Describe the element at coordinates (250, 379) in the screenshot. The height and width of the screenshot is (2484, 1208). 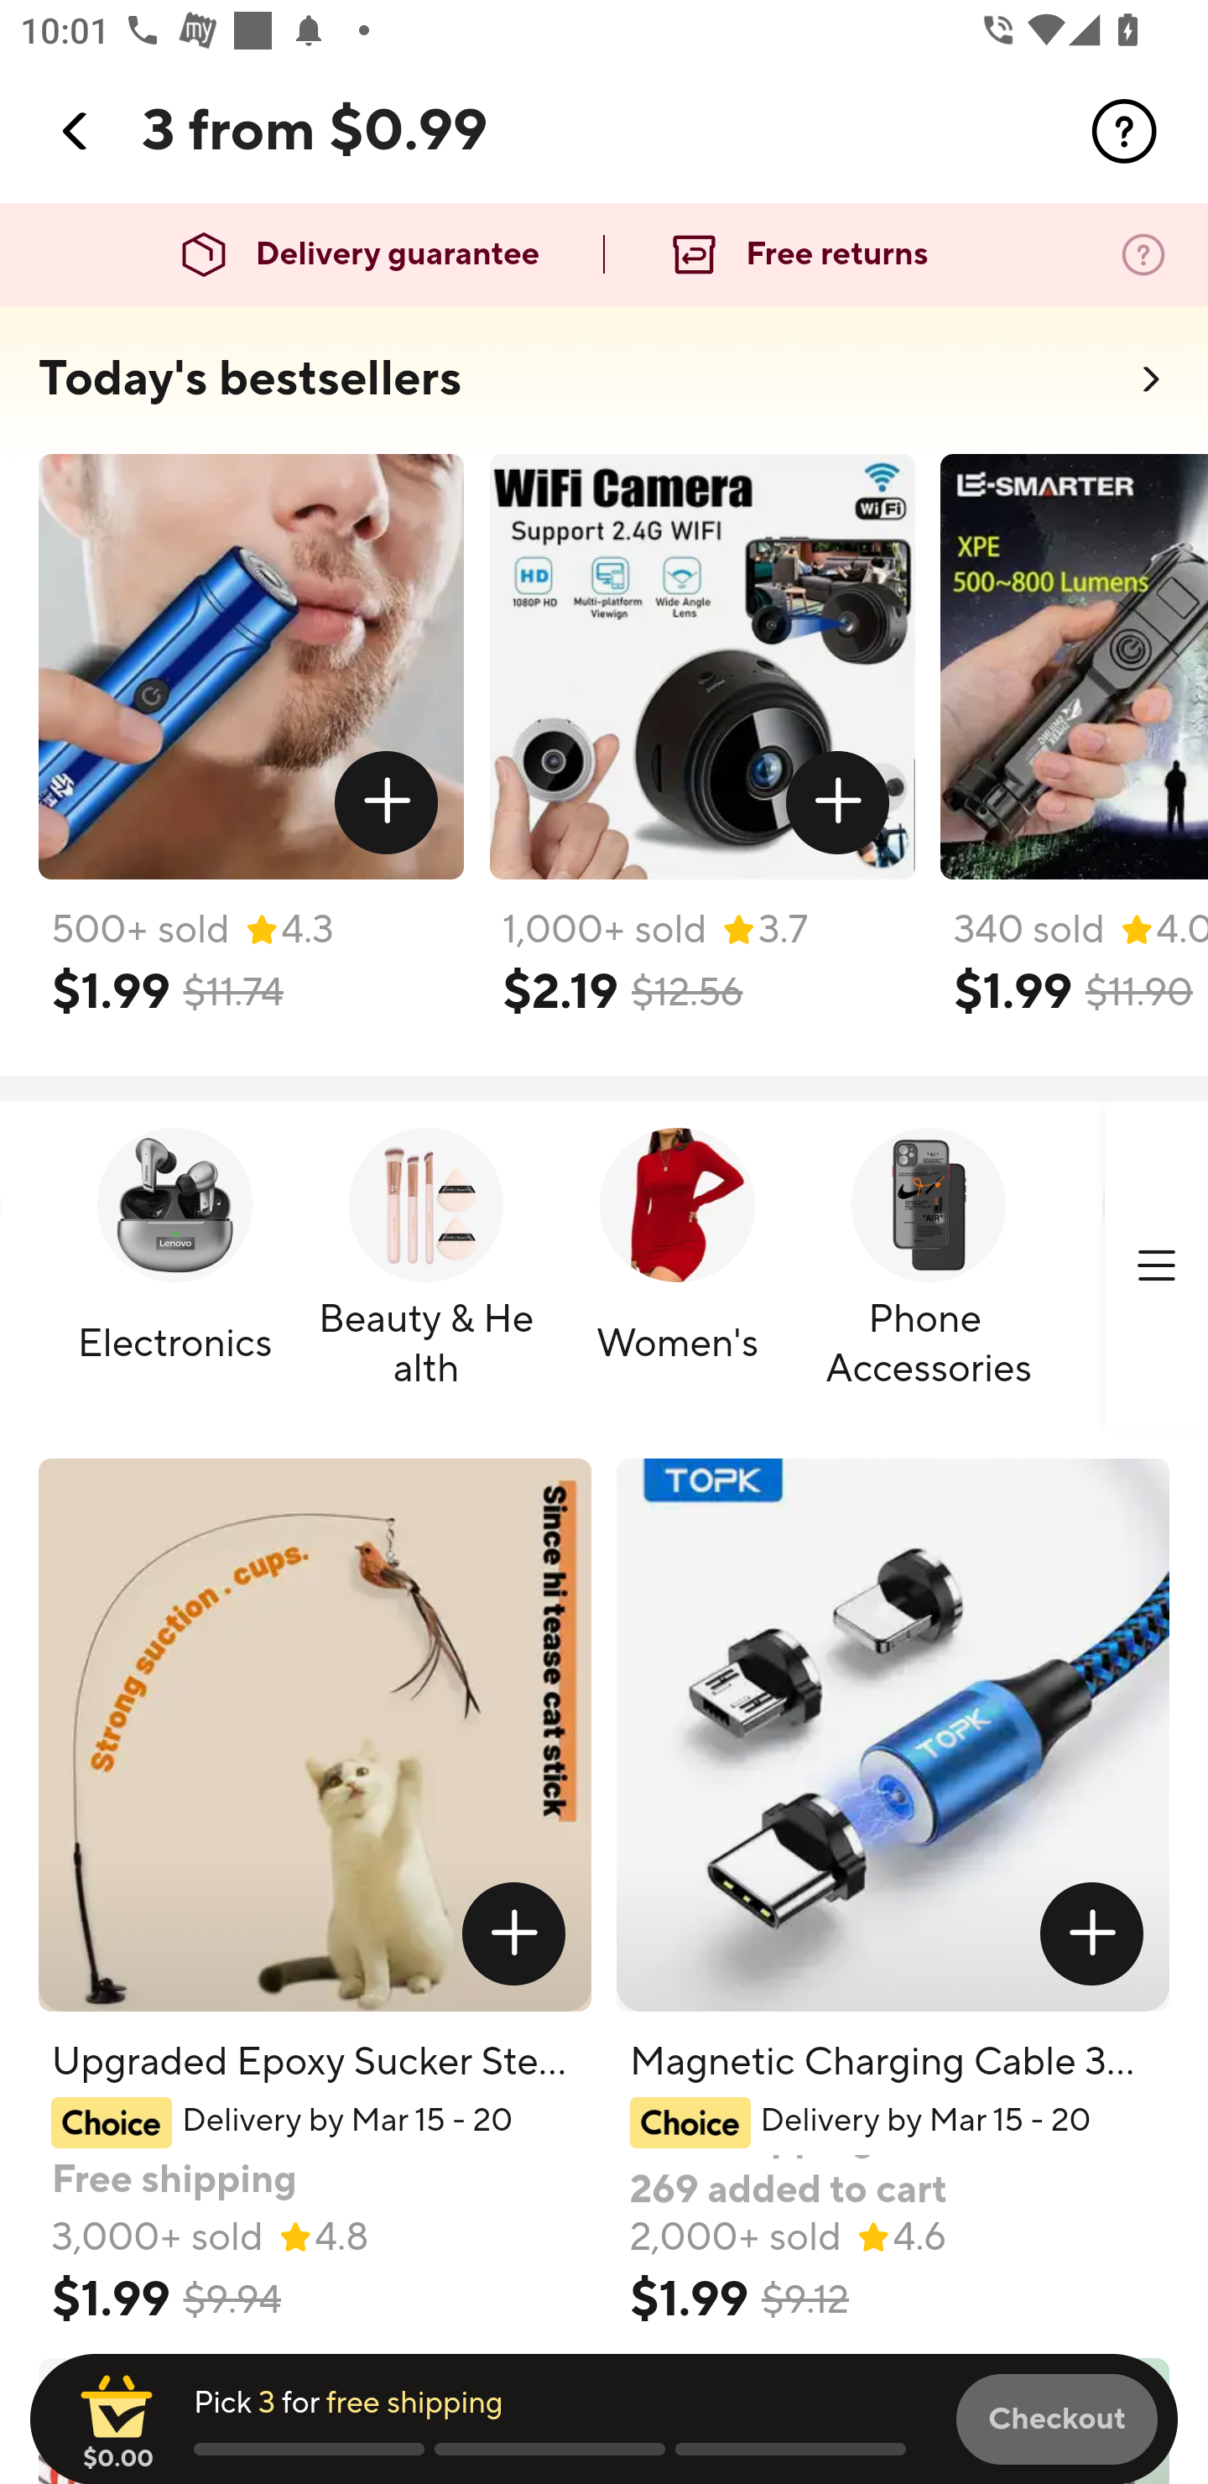
I see `Today's bestsellers` at that location.